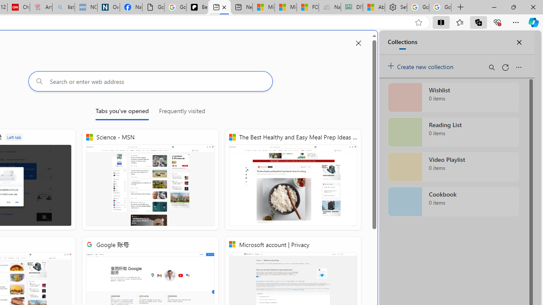 The width and height of the screenshot is (543, 305). What do you see at coordinates (41, 8) in the screenshot?
I see `Arthritis: Ask Health Professionals - Sleeping` at bounding box center [41, 8].